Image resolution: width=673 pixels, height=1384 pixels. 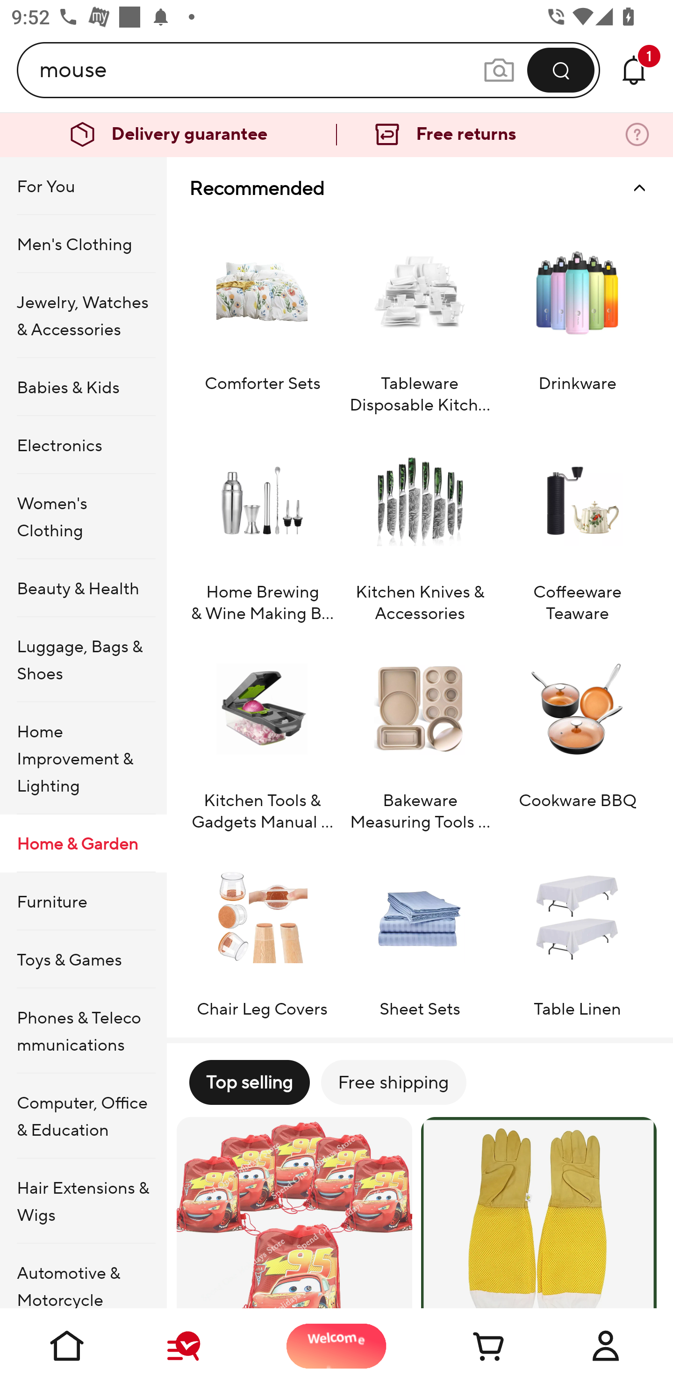 What do you see at coordinates (420, 735) in the screenshot?
I see `Bakeware Measuring Tools & Scales` at bounding box center [420, 735].